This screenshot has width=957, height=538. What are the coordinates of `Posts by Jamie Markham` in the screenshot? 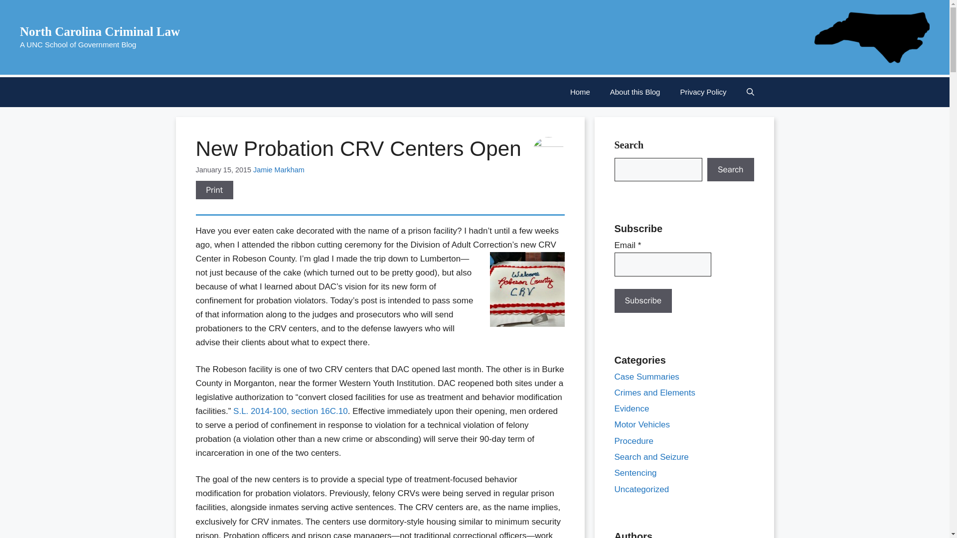 It's located at (279, 169).